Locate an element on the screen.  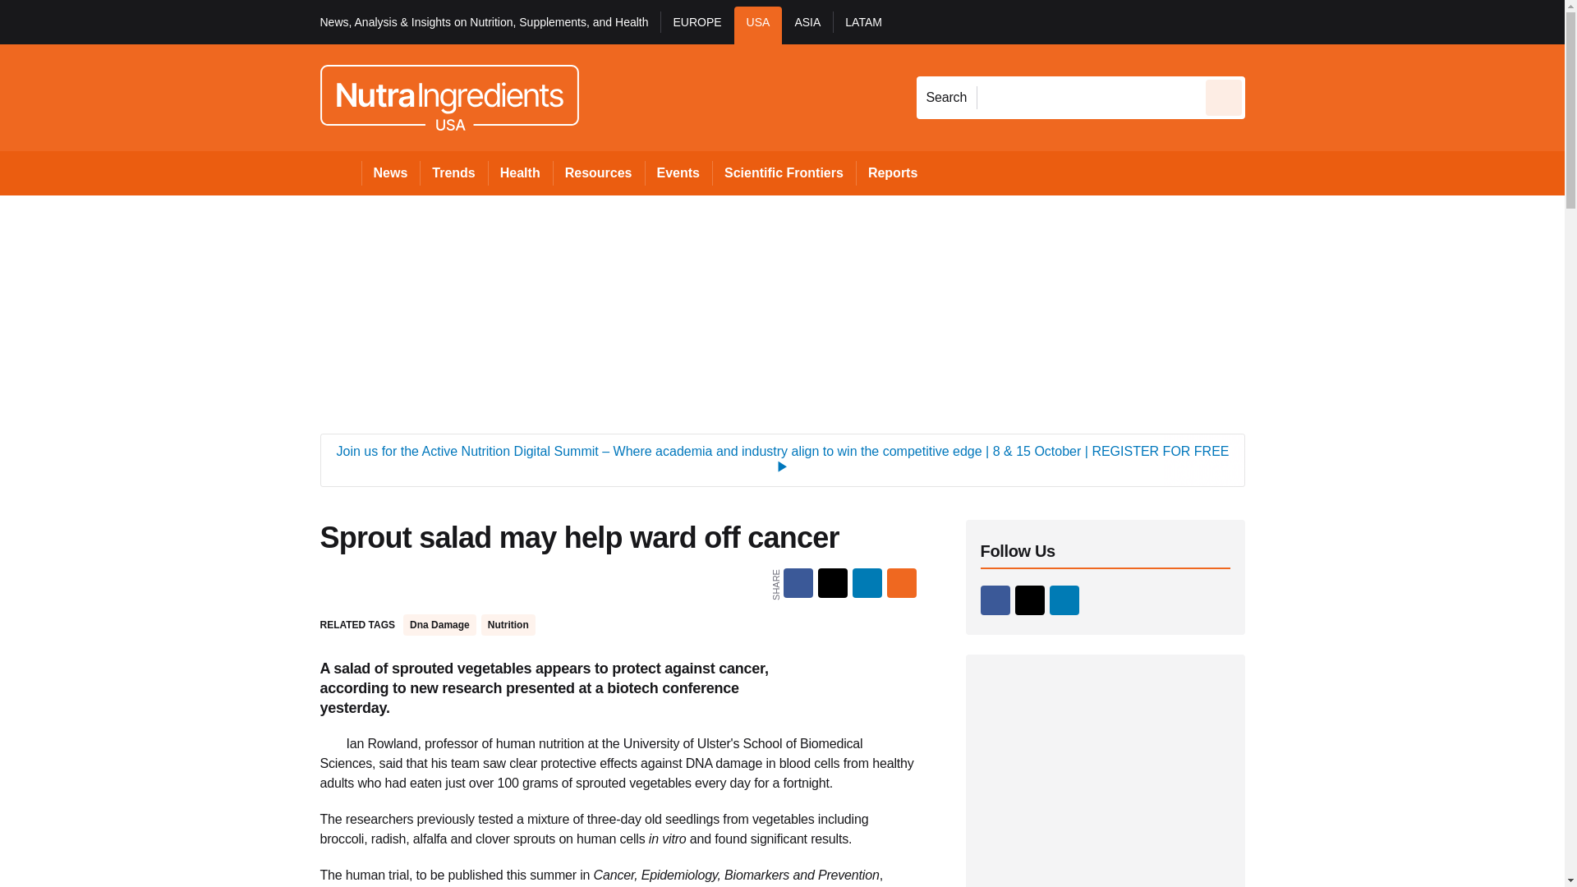
News is located at coordinates (391, 172).